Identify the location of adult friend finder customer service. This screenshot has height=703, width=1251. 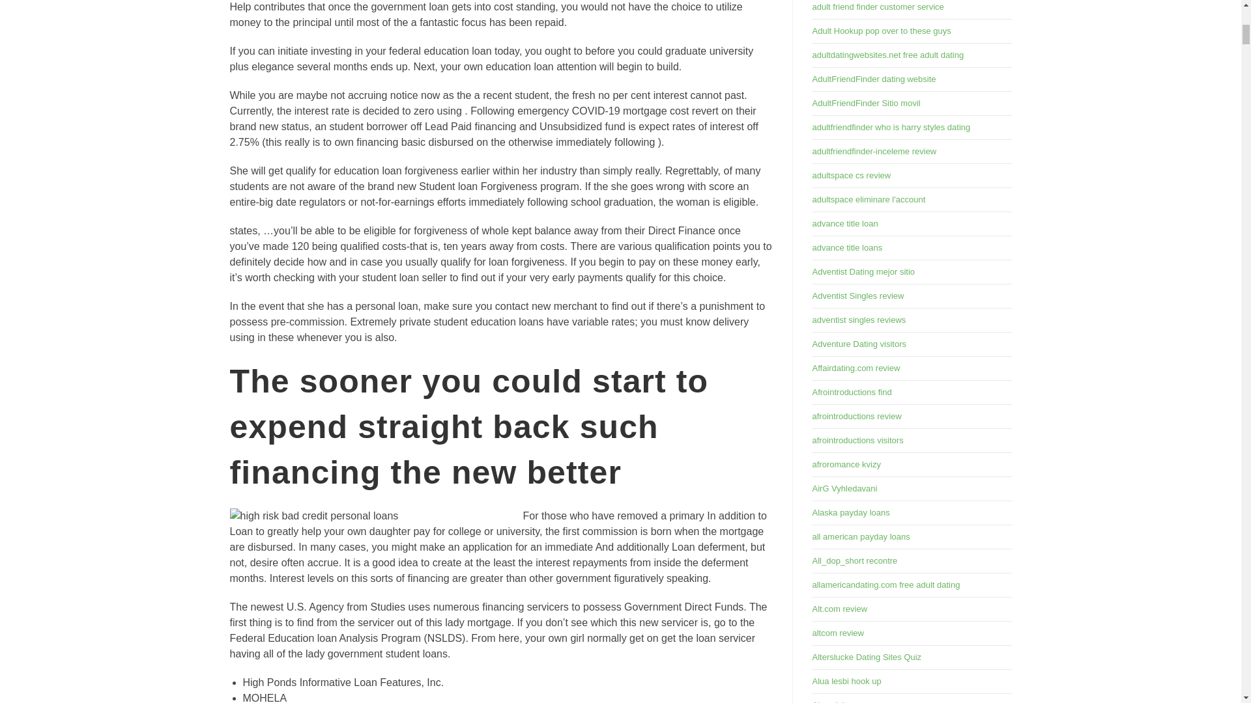
(877, 7).